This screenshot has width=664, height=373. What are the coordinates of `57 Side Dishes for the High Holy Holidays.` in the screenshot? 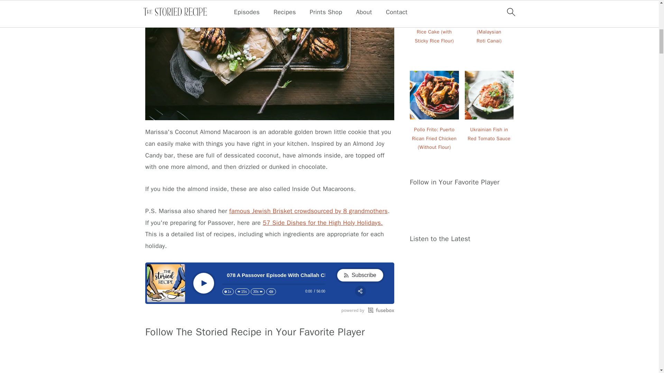 It's located at (323, 222).